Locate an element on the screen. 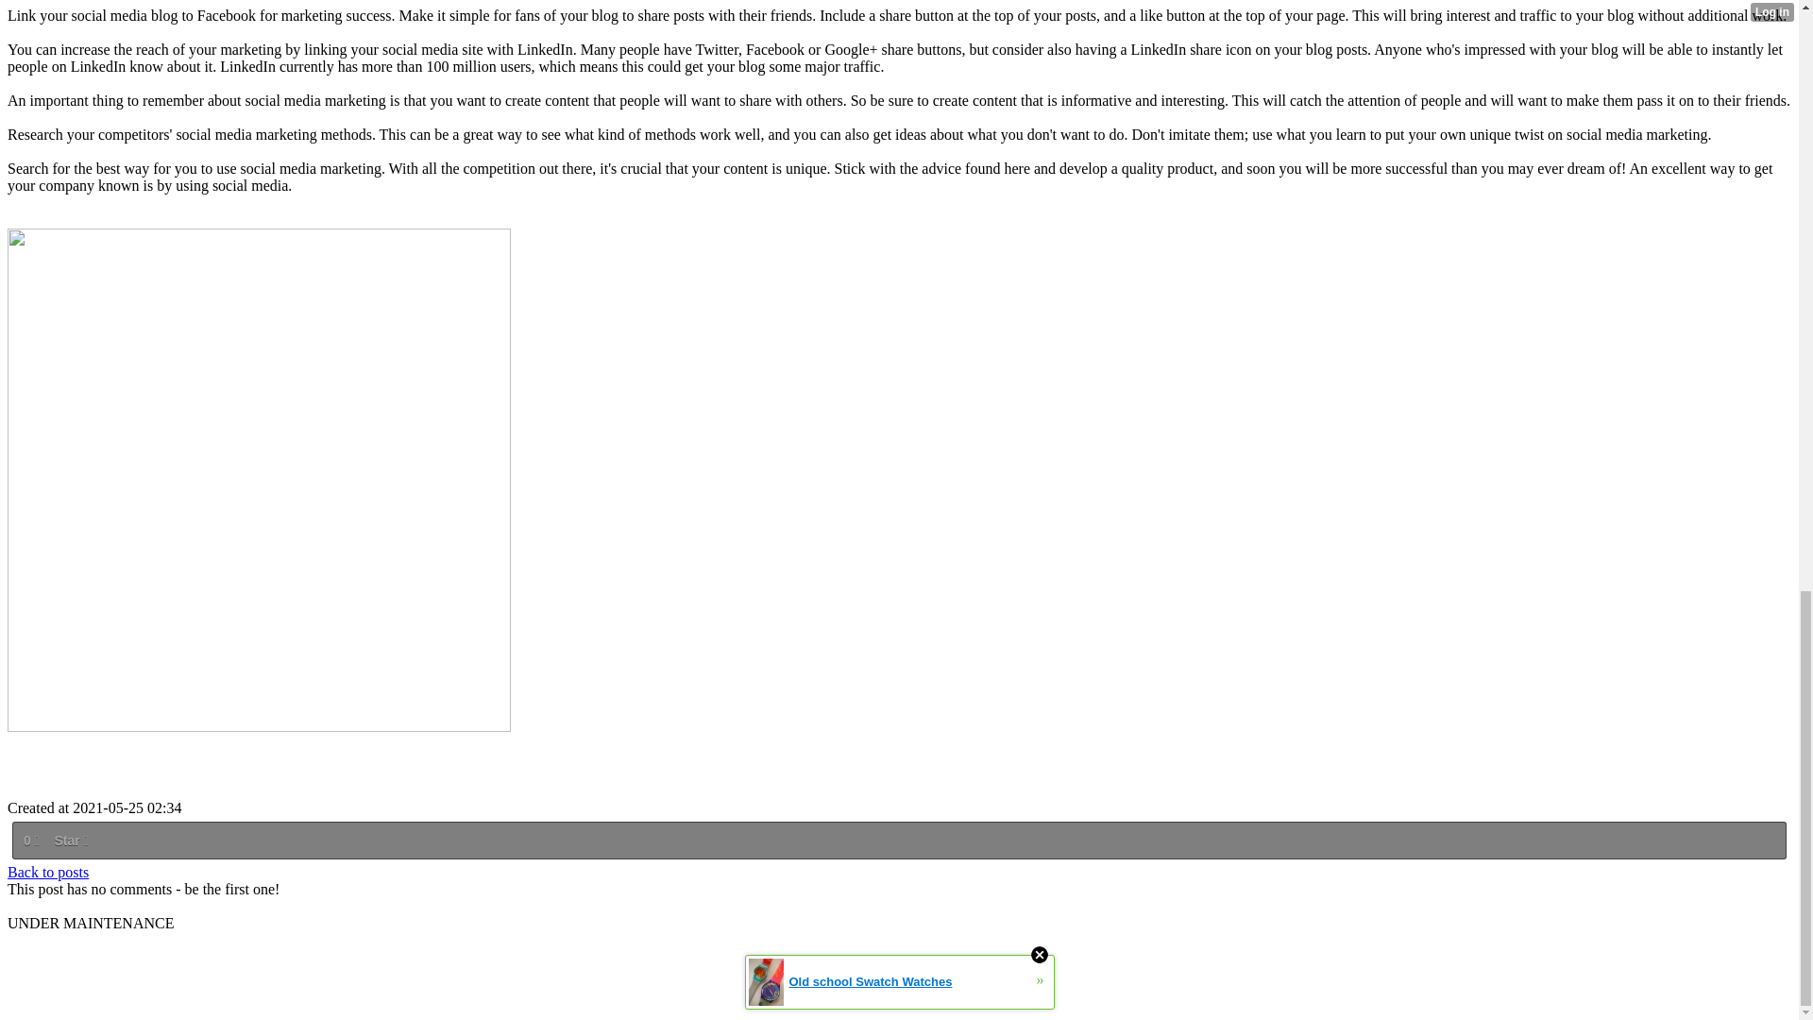 The image size is (1813, 1020). 0 is located at coordinates (30, 841).